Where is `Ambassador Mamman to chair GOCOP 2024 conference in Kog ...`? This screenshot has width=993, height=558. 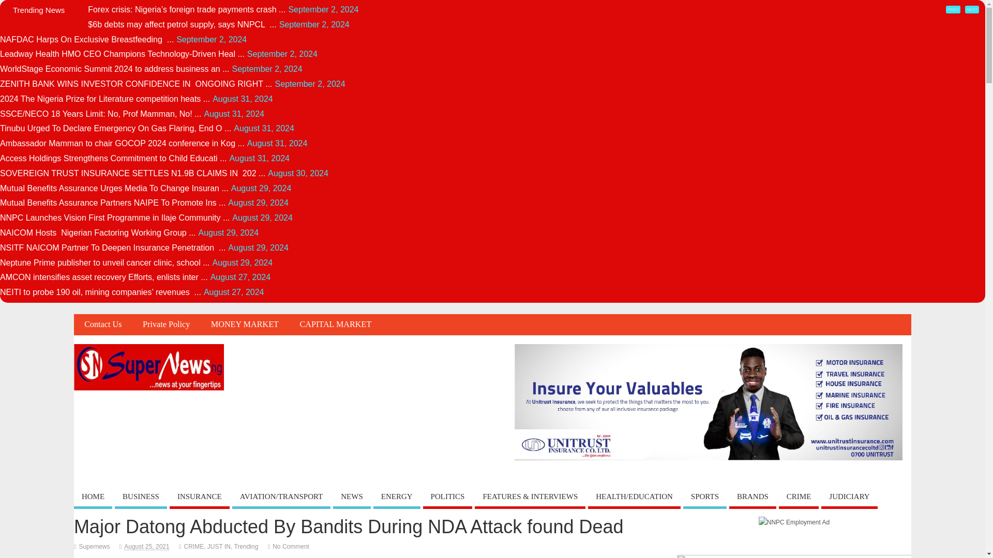
Ambassador Mamman to chair GOCOP 2024 conference in Kog ... is located at coordinates (122, 143).